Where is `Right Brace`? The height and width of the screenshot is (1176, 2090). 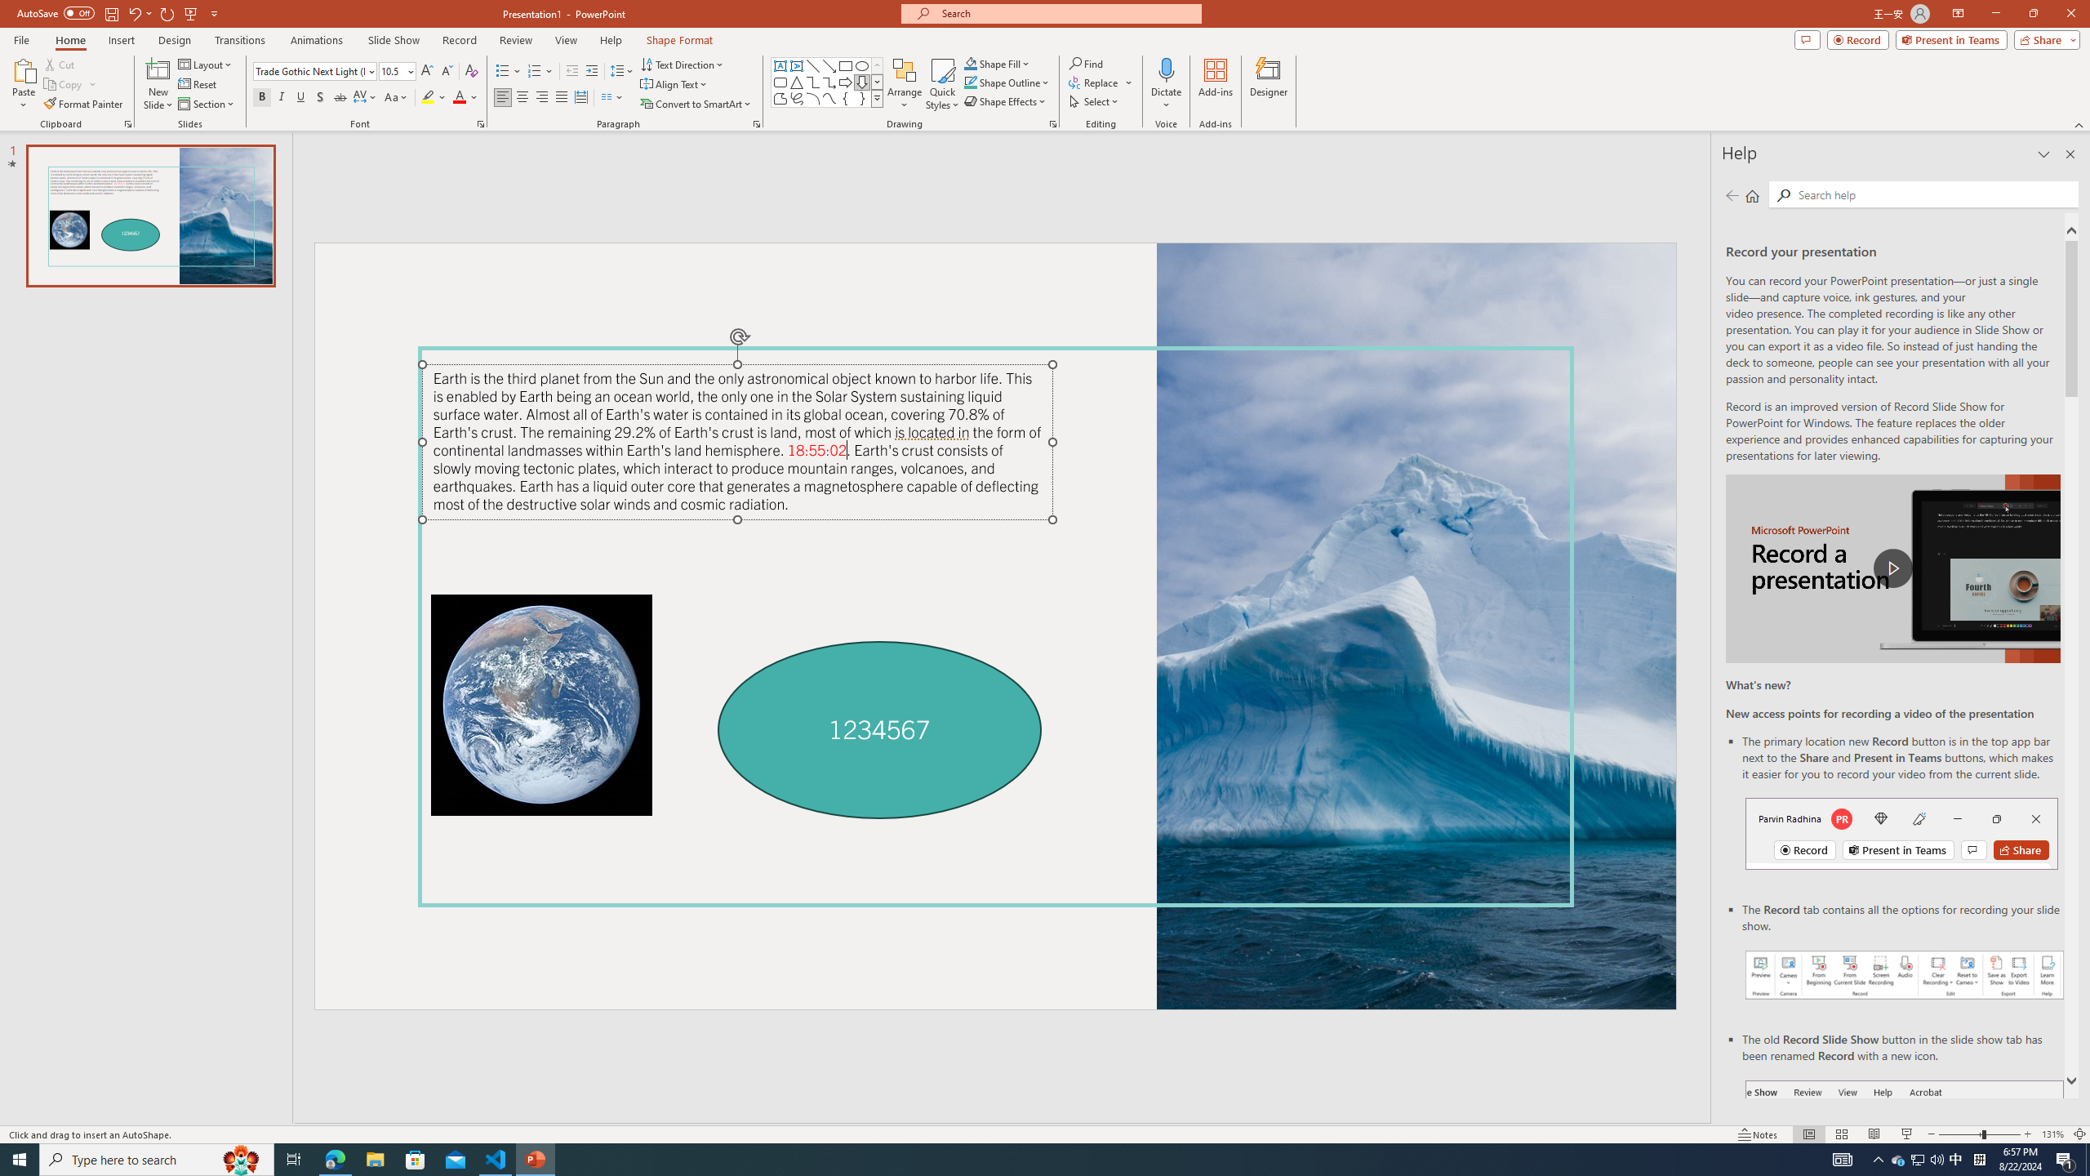
Right Brace is located at coordinates (862, 98).